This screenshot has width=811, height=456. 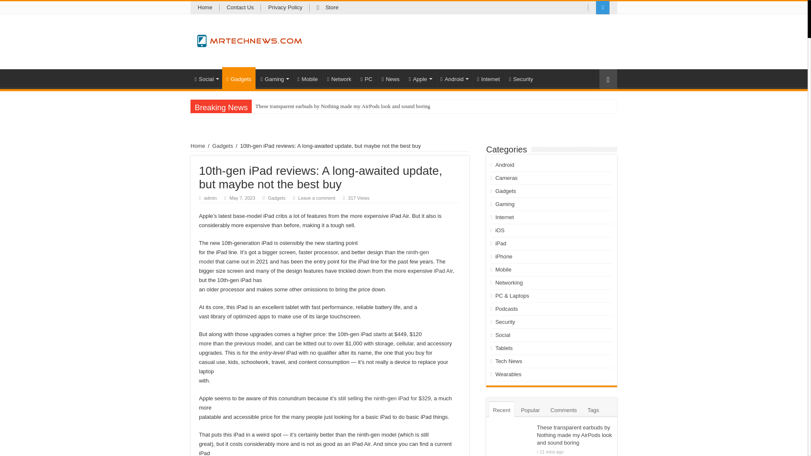 I want to click on Store, so click(x=328, y=8).